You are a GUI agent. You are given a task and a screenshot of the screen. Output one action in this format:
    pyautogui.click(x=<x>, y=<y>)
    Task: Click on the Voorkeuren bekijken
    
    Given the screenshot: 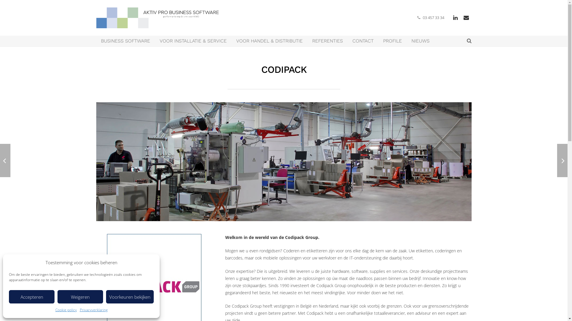 What is the action you would take?
    pyautogui.click(x=130, y=297)
    